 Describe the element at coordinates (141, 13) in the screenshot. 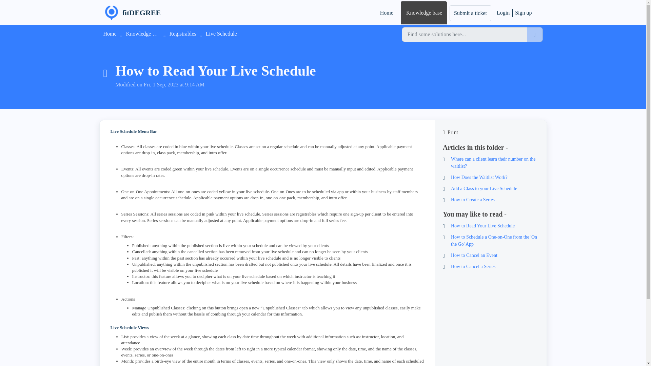

I see `fitDEGREE` at that location.